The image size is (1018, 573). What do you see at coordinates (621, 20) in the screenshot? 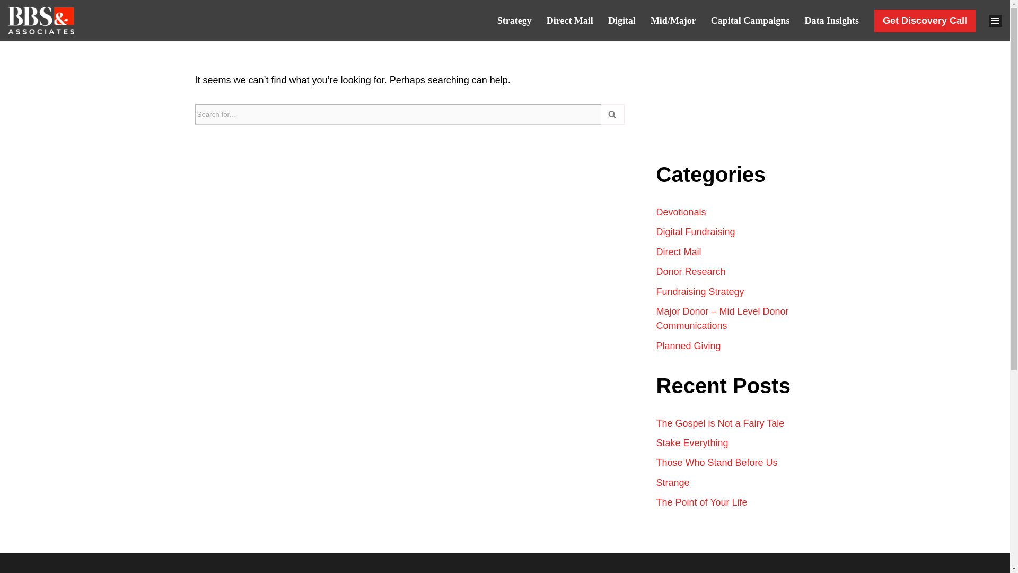
I see `Digital` at bounding box center [621, 20].